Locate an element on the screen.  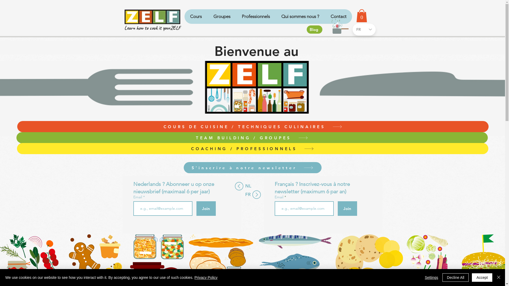
COURS DE CUISINE / TECHNIQUES CULINAIRES is located at coordinates (253, 127).